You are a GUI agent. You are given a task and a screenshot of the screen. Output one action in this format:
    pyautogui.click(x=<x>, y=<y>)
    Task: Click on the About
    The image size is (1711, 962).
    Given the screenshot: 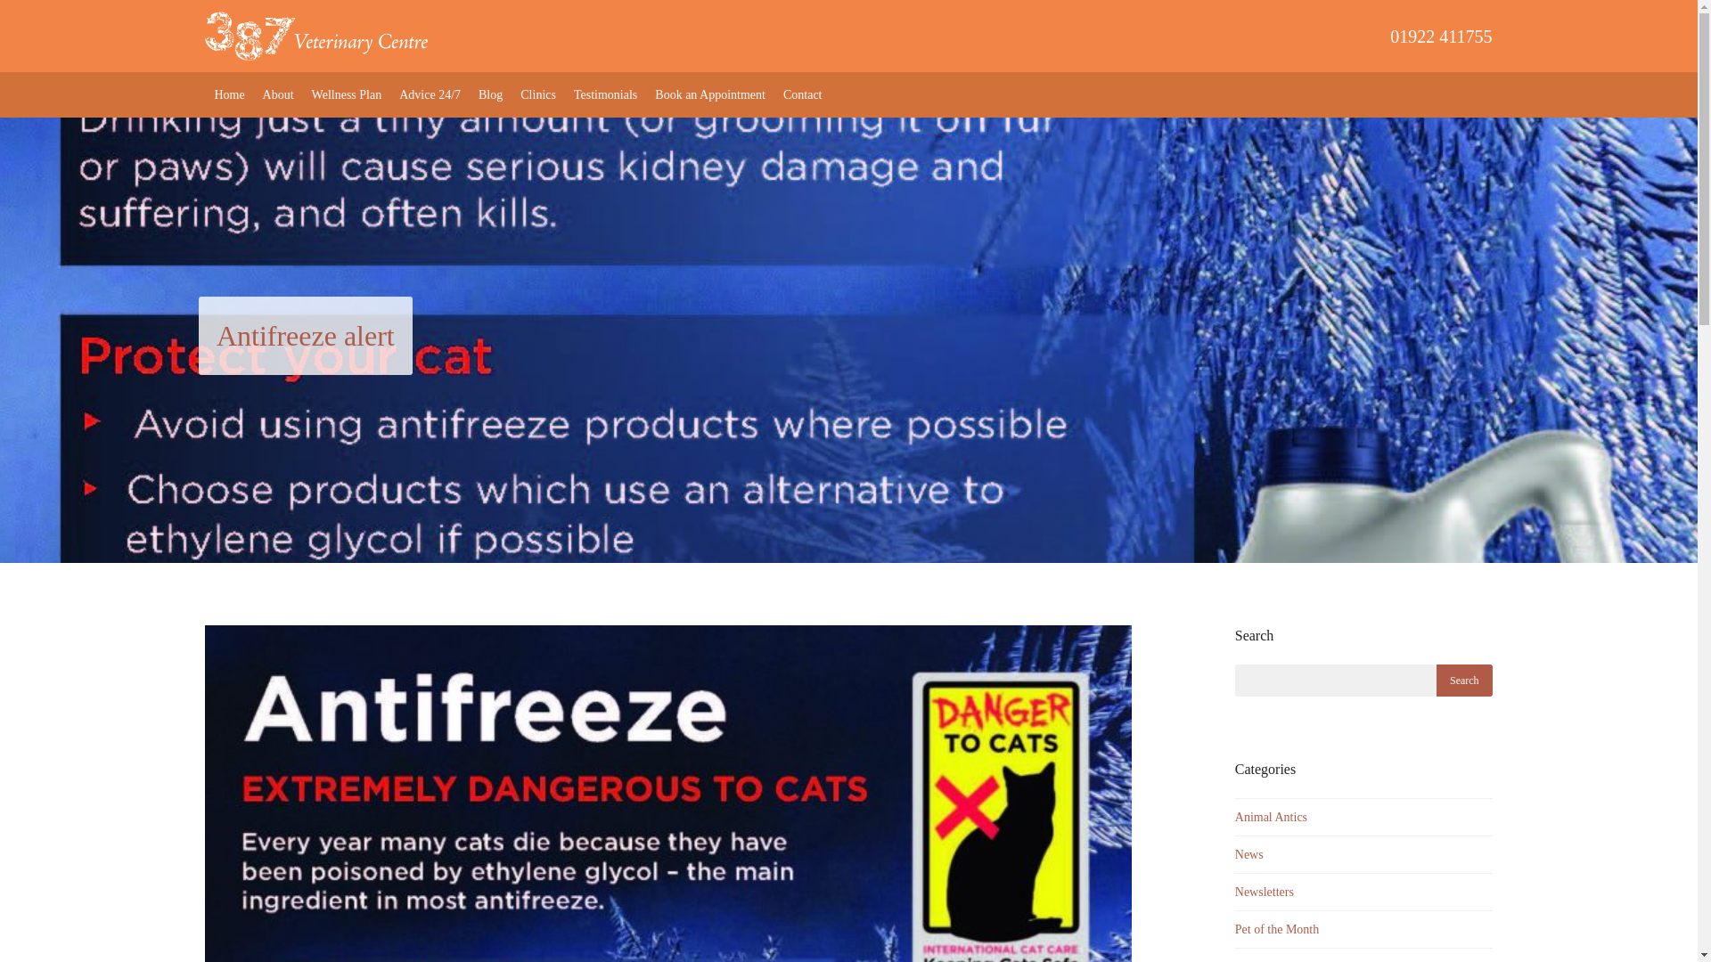 What is the action you would take?
    pyautogui.click(x=278, y=94)
    